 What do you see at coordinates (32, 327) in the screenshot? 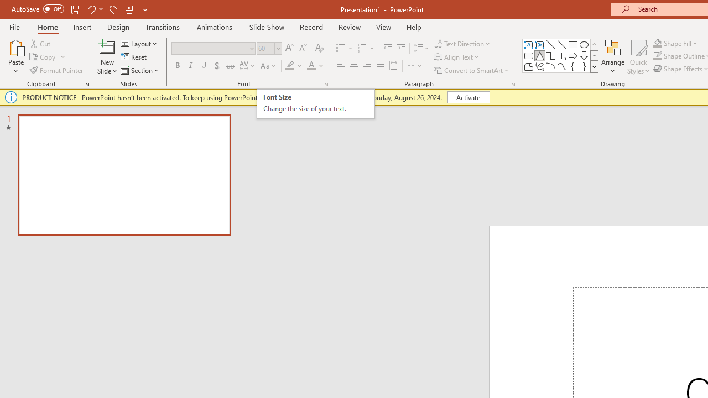
I see `Visual Studio Code` at bounding box center [32, 327].